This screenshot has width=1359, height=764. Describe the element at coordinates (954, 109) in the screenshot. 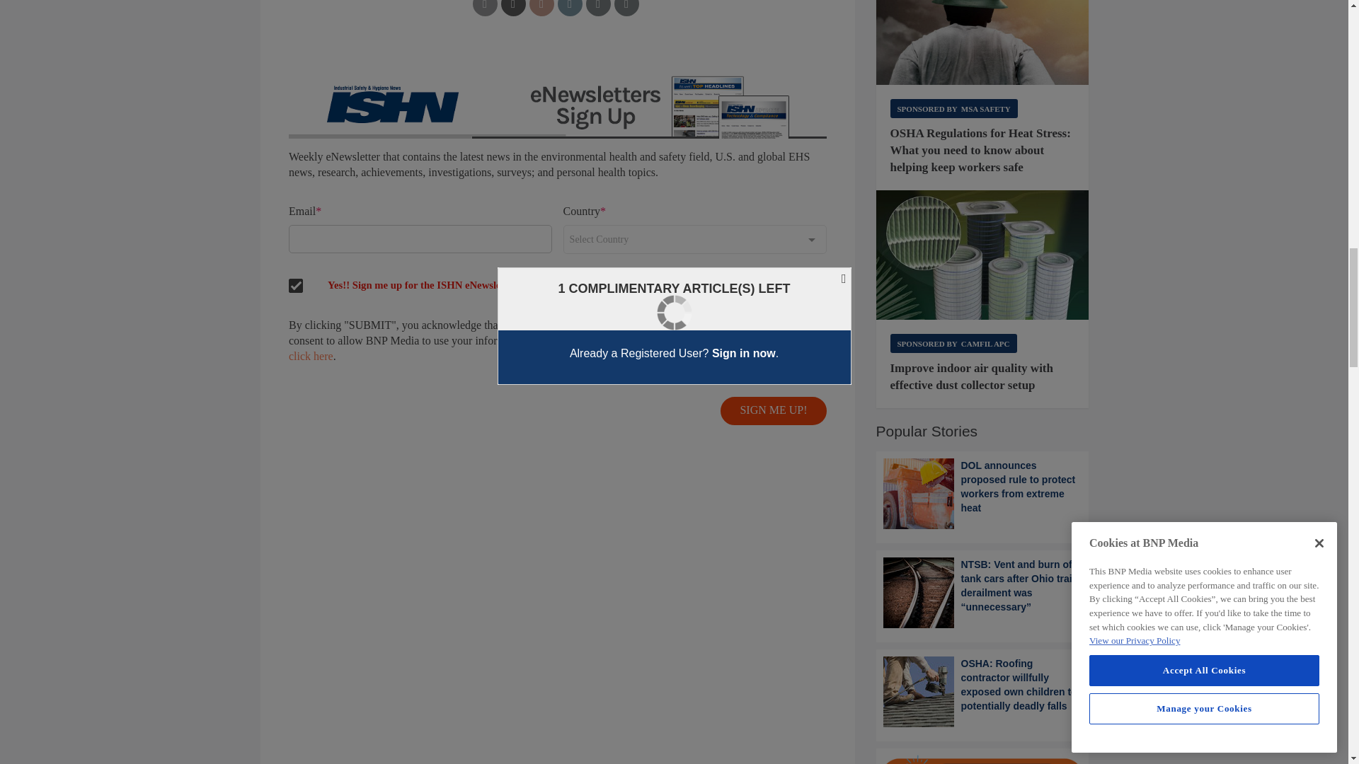

I see `Sponsored by MSA Safety` at that location.